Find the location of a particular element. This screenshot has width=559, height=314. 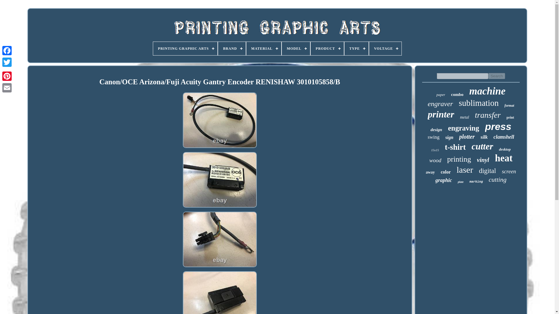

Twitter is located at coordinates (7, 62).